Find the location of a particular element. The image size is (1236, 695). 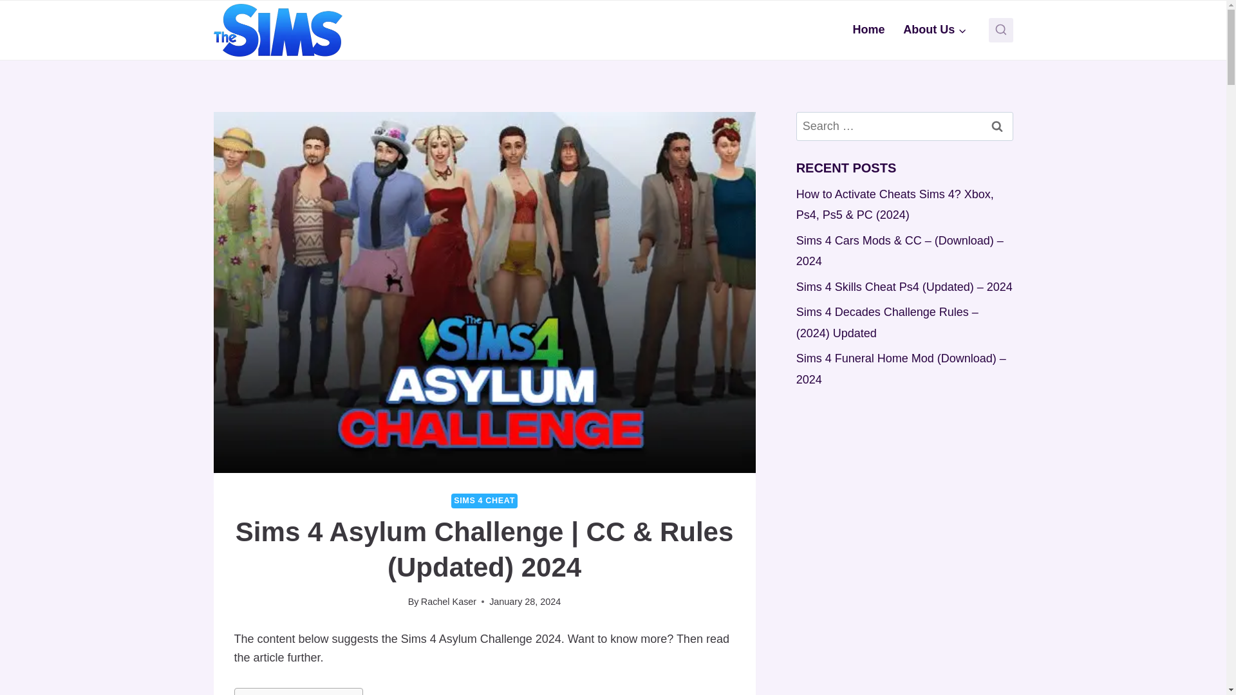

About Us is located at coordinates (935, 30).